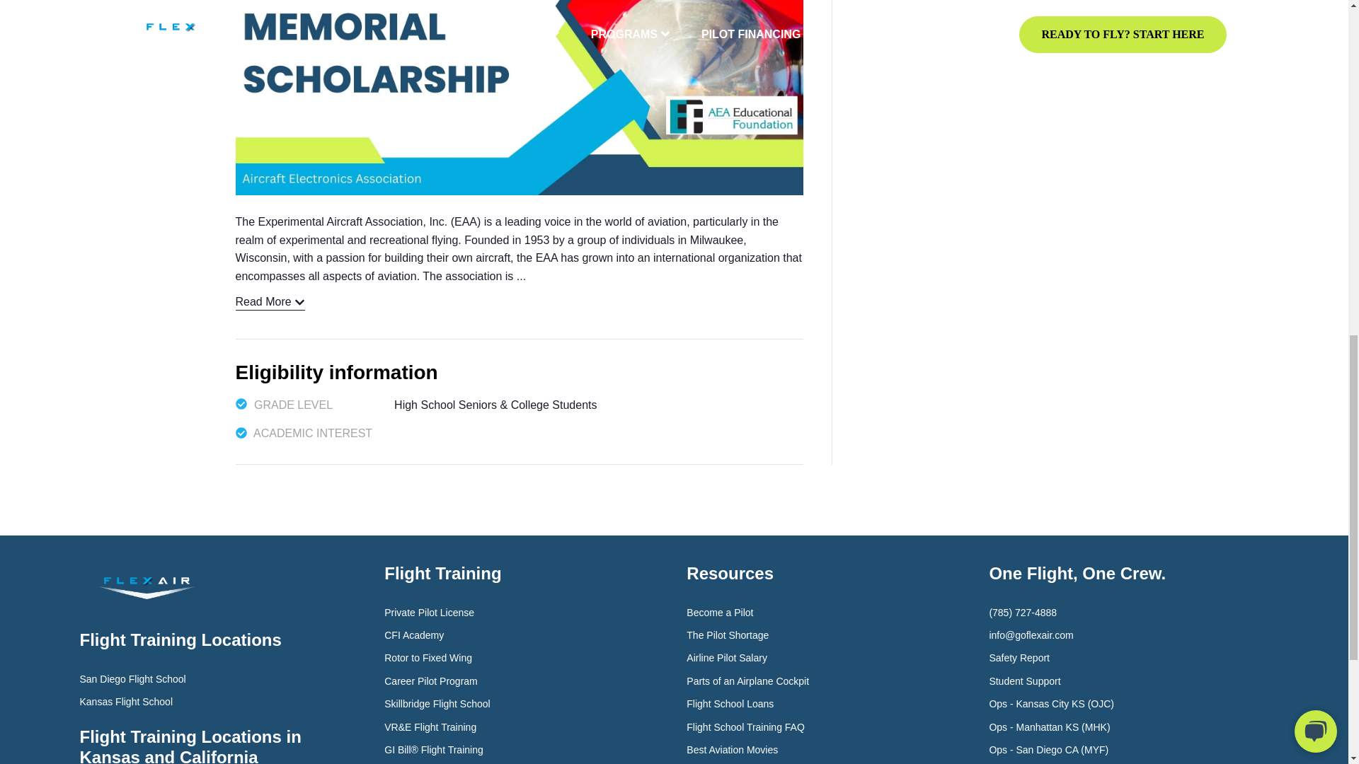 The width and height of the screenshot is (1359, 764). I want to click on San Diego Flight School, so click(132, 679).